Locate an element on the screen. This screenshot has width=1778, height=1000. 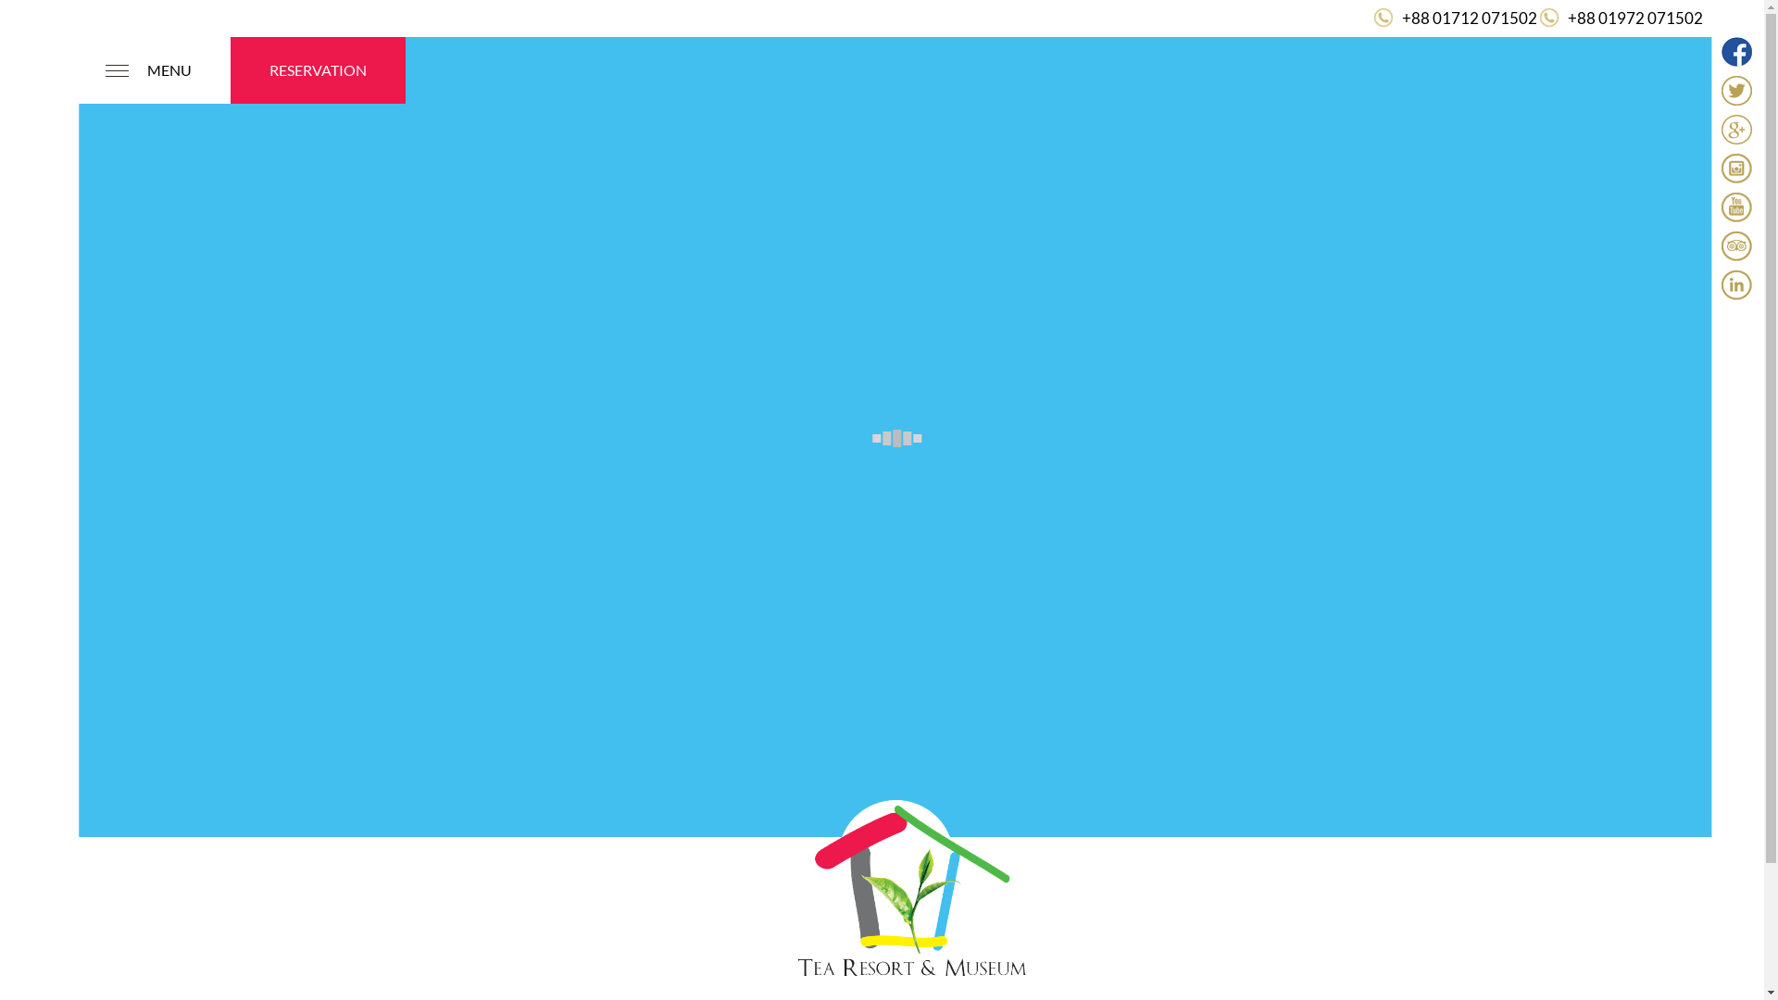
RESERVATION is located at coordinates (319, 70).